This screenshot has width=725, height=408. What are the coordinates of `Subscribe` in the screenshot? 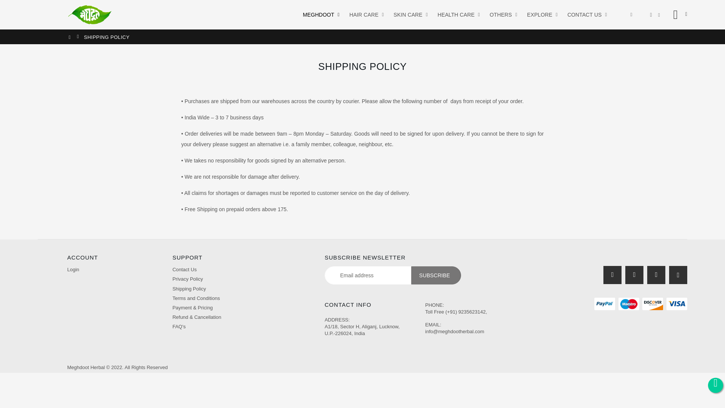 It's located at (436, 275).